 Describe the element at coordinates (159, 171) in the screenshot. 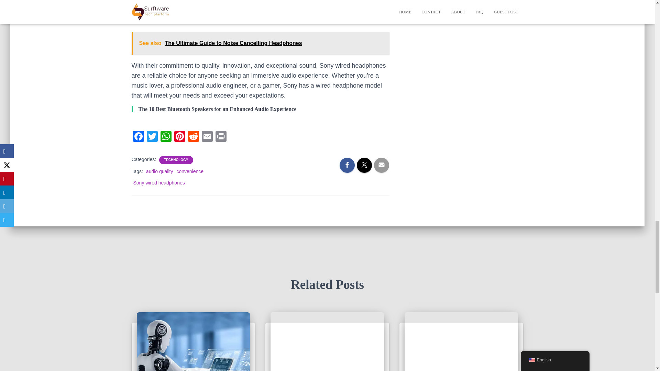

I see `audio quality` at that location.